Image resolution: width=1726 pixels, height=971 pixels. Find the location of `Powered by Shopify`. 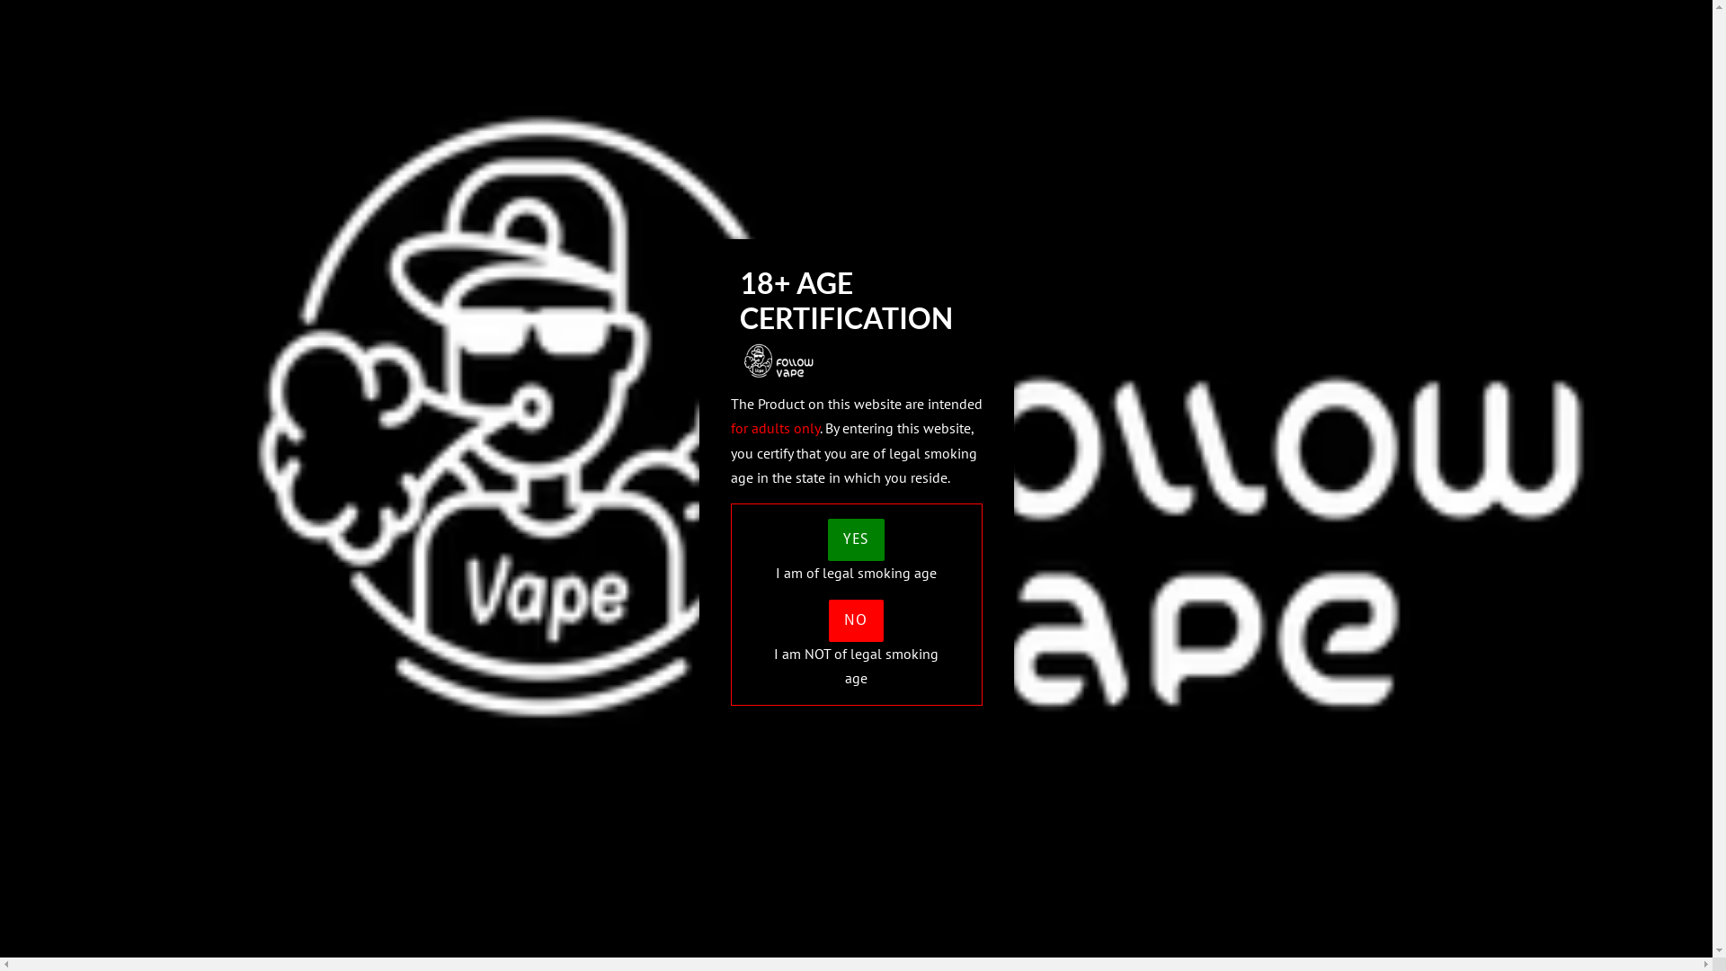

Powered by Shopify is located at coordinates (952, 573).